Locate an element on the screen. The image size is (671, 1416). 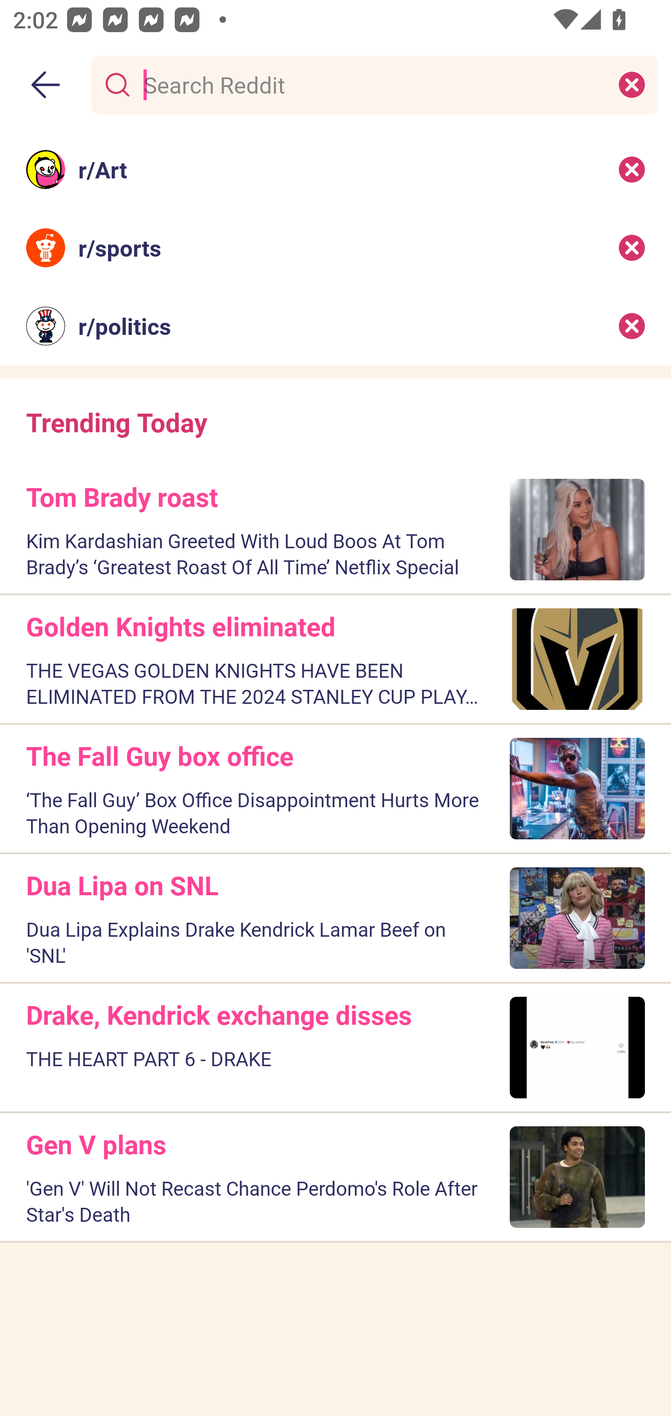
Back is located at coordinates (46, 85).